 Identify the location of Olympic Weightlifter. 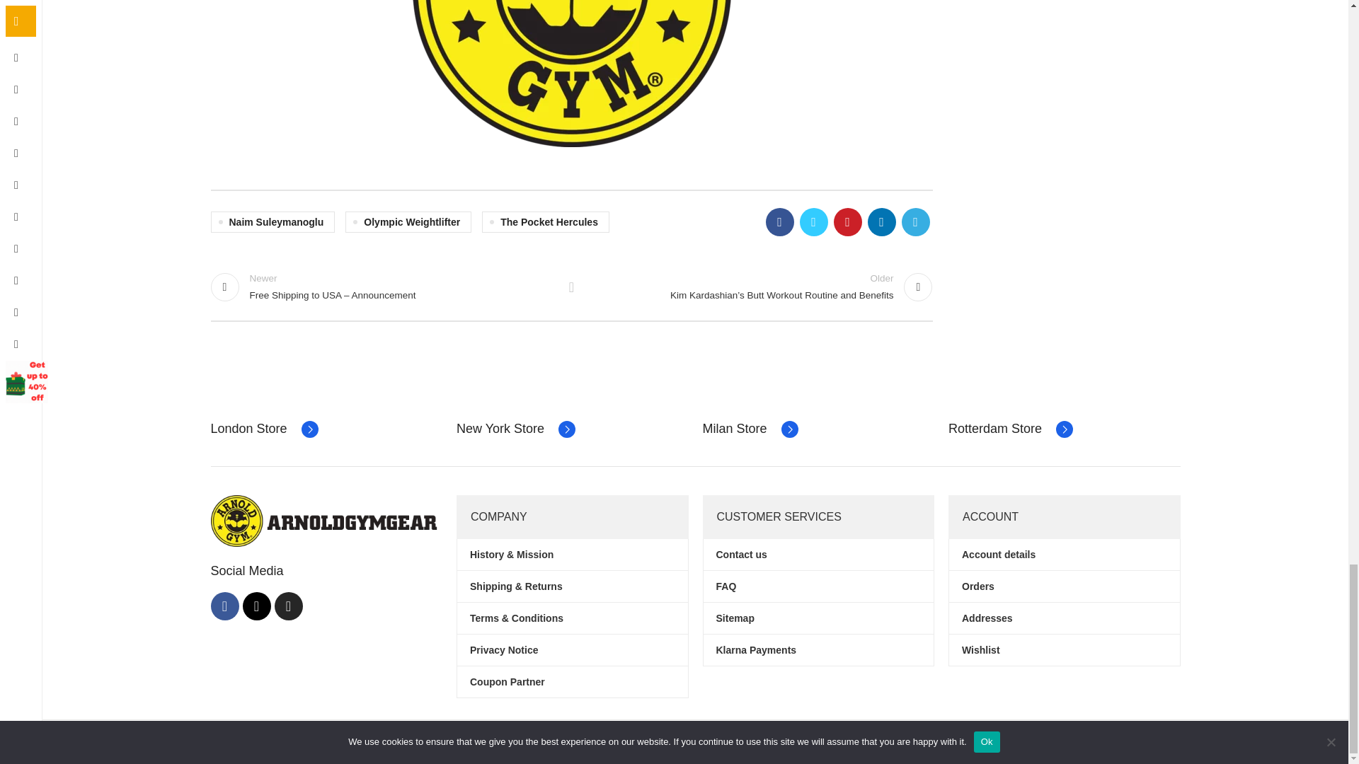
(408, 222).